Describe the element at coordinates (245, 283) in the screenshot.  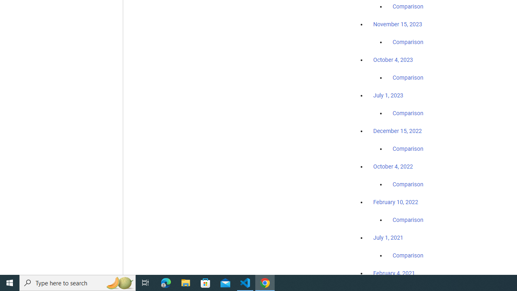
I see `Visual Studio Code - 1 running window` at that location.